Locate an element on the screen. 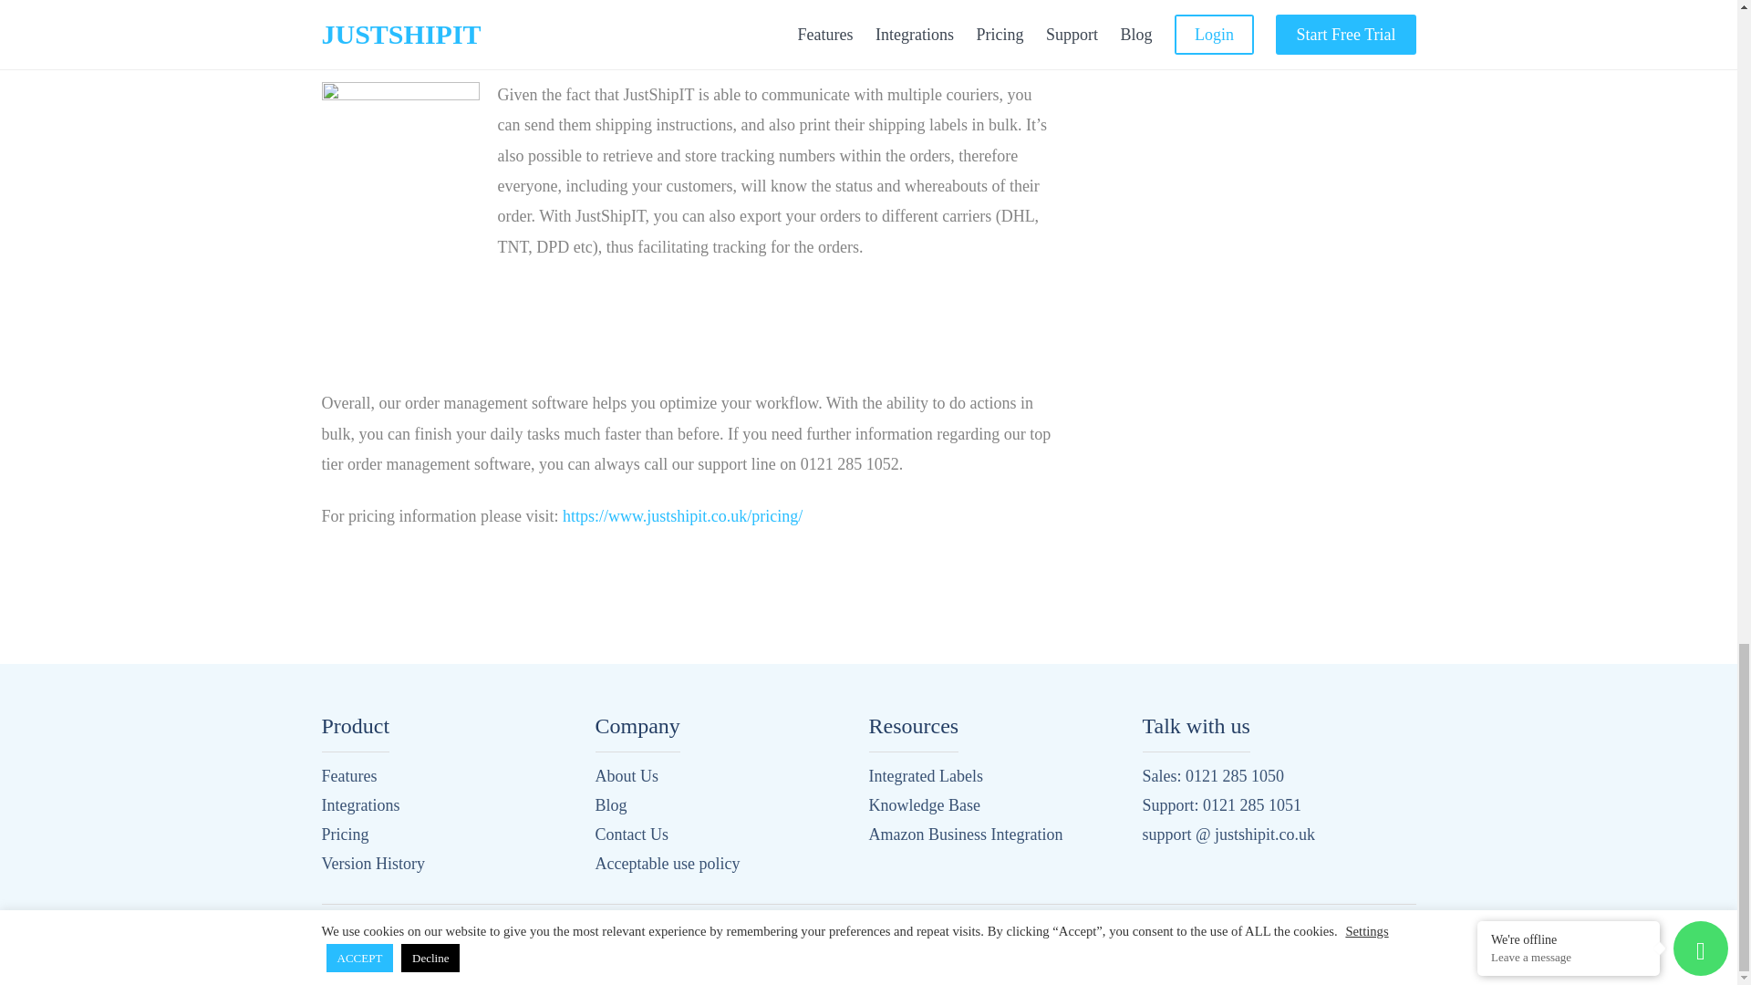  Contact Us is located at coordinates (631, 834).